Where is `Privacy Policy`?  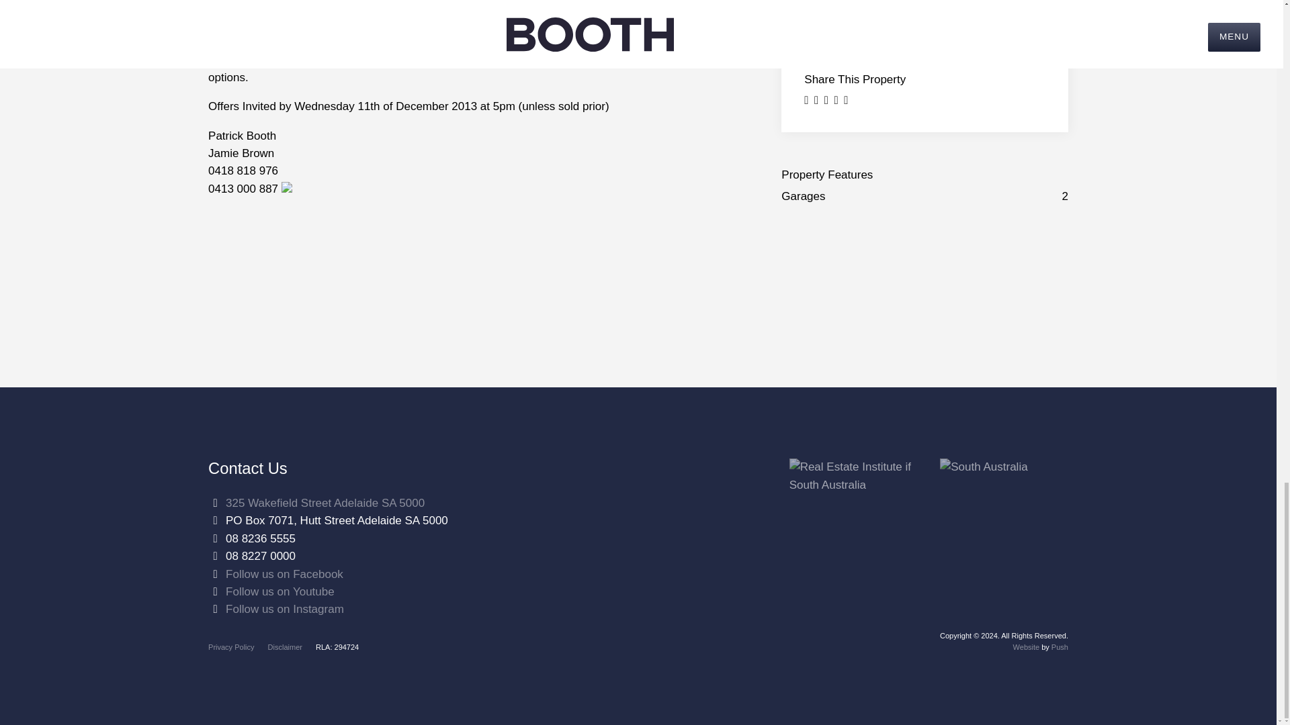 Privacy Policy is located at coordinates (231, 646).